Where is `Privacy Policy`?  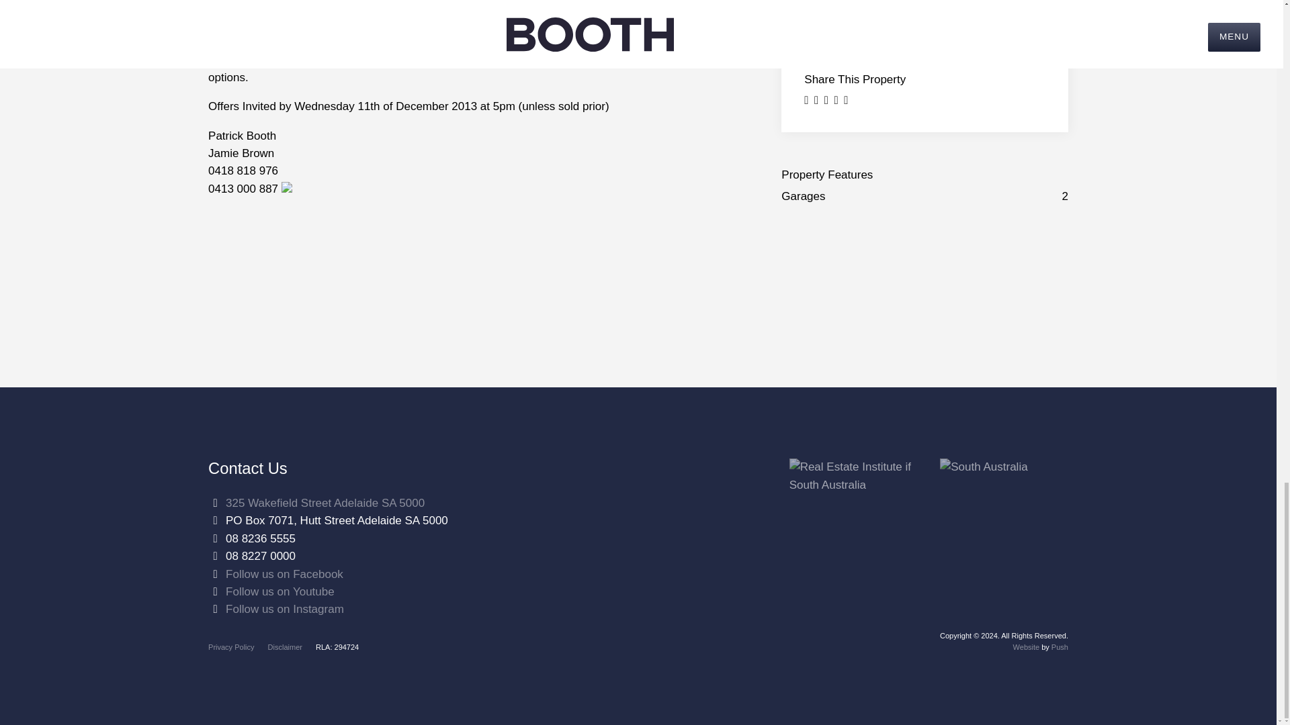 Privacy Policy is located at coordinates (231, 646).